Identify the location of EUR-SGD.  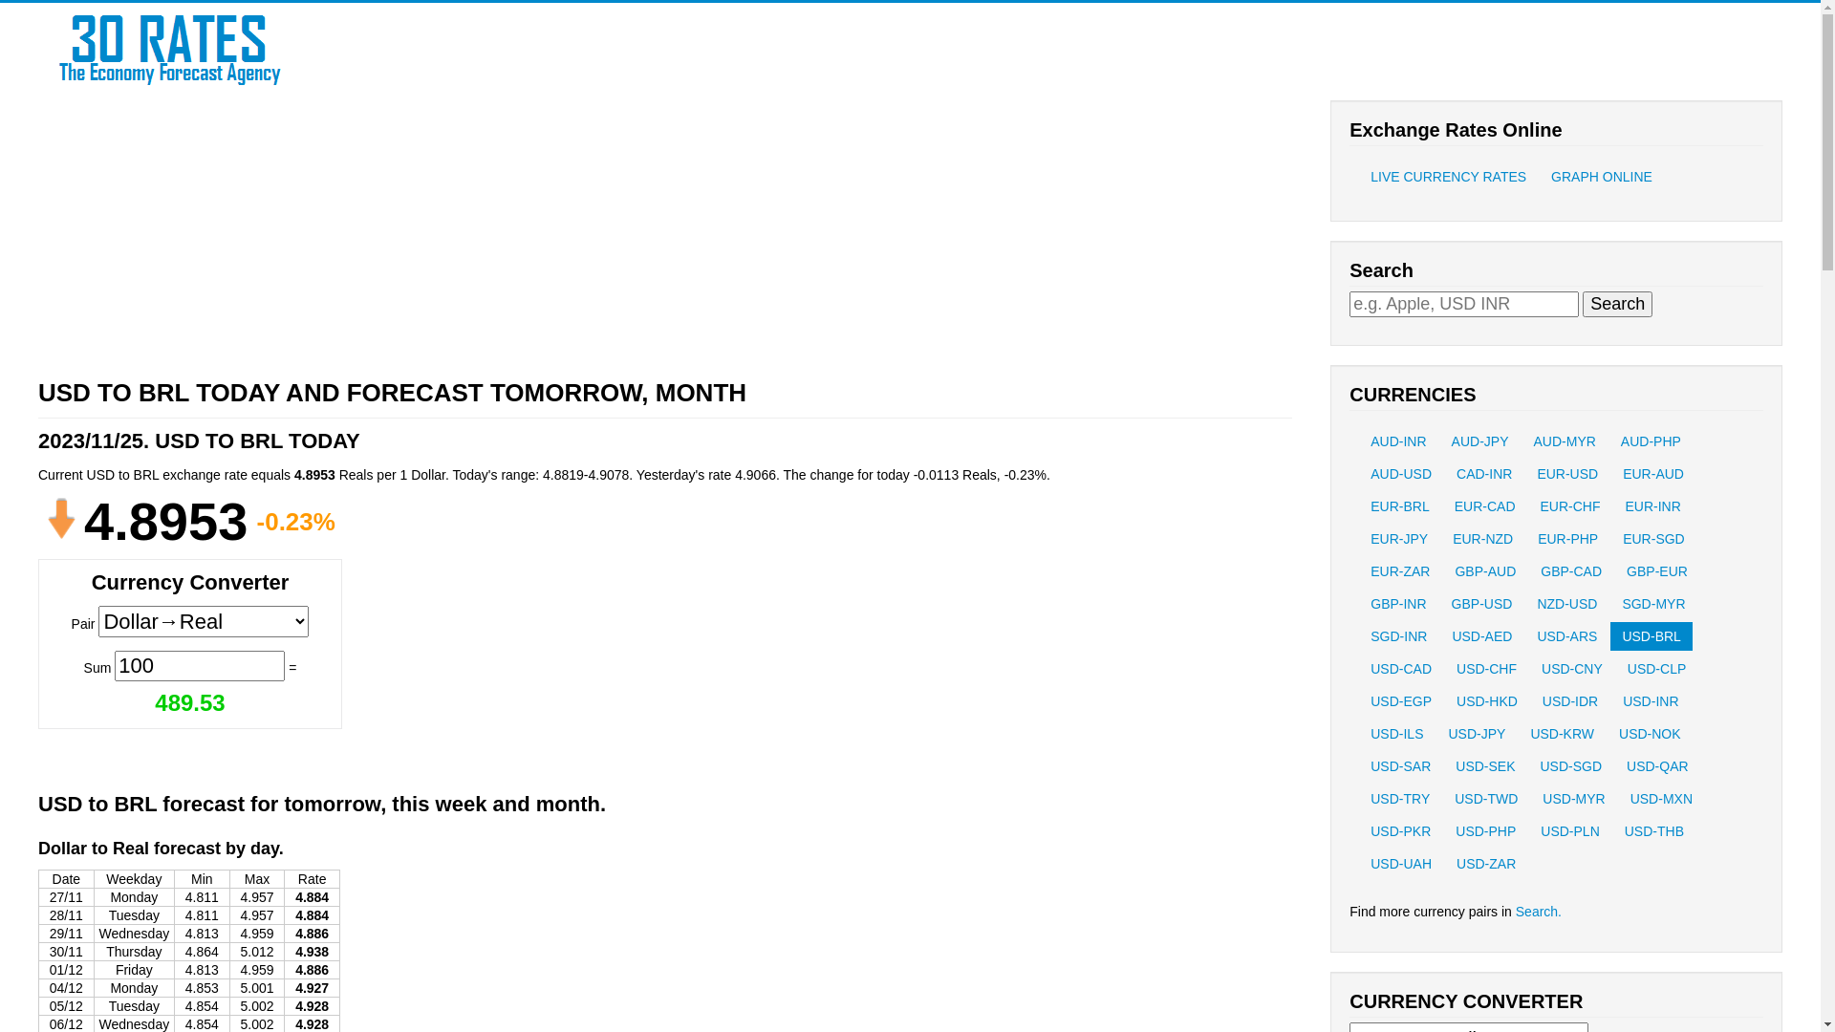
(1653, 539).